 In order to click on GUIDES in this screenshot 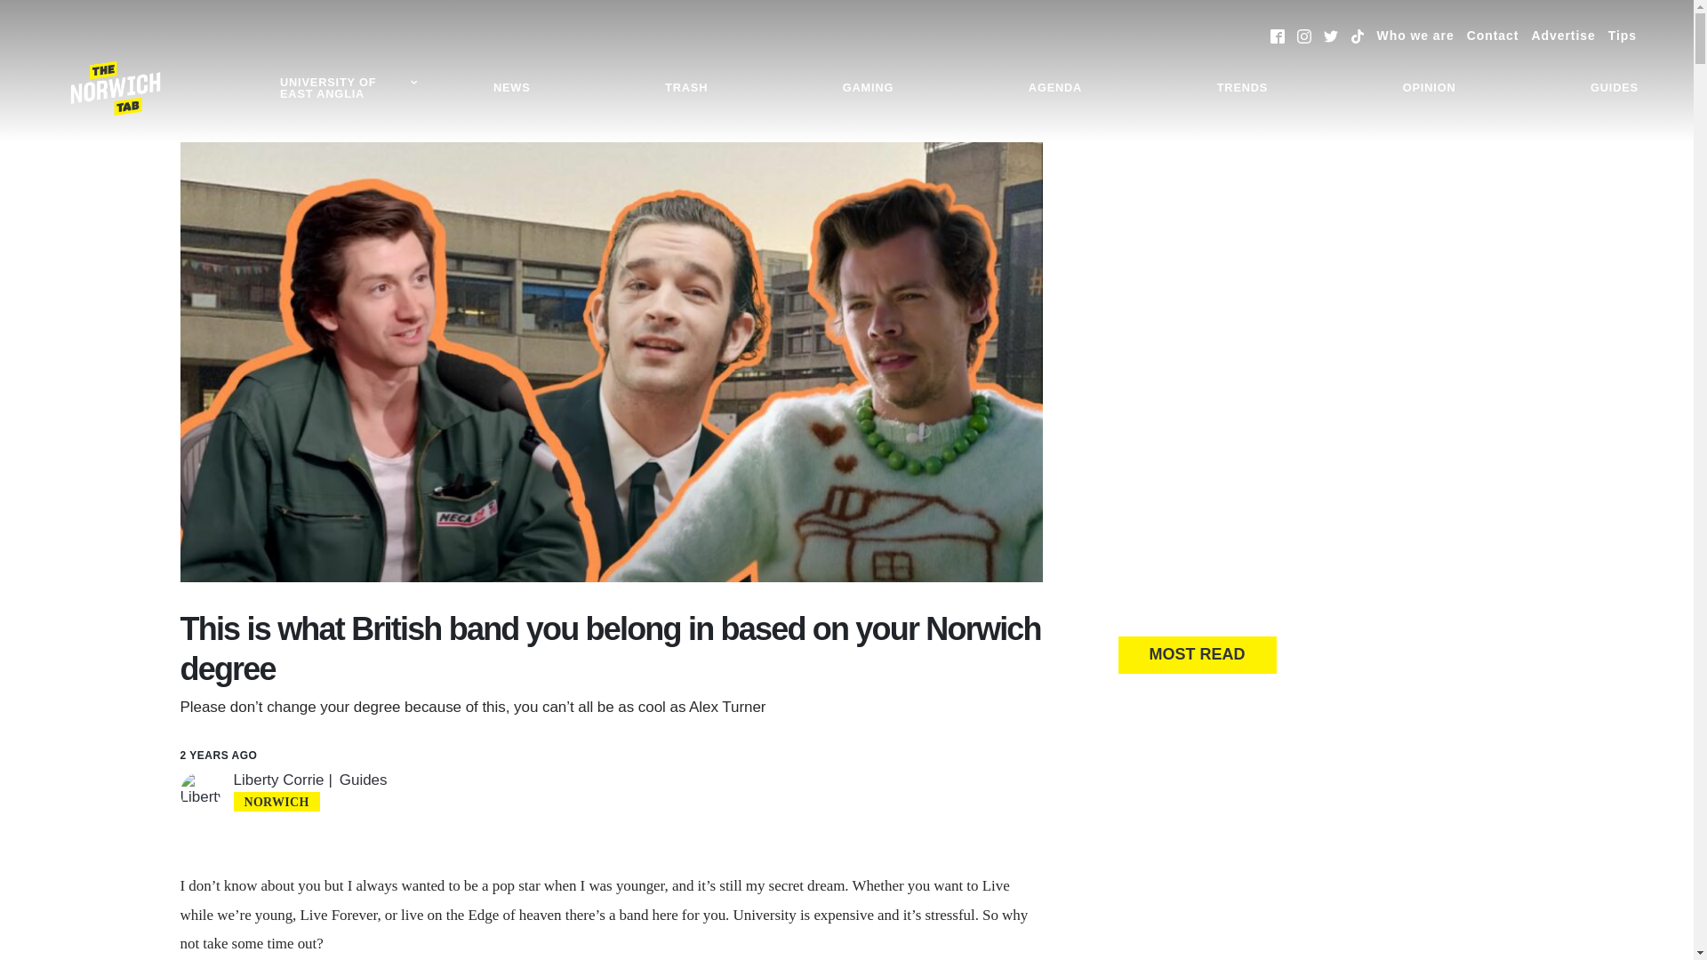, I will do `click(1615, 88)`.